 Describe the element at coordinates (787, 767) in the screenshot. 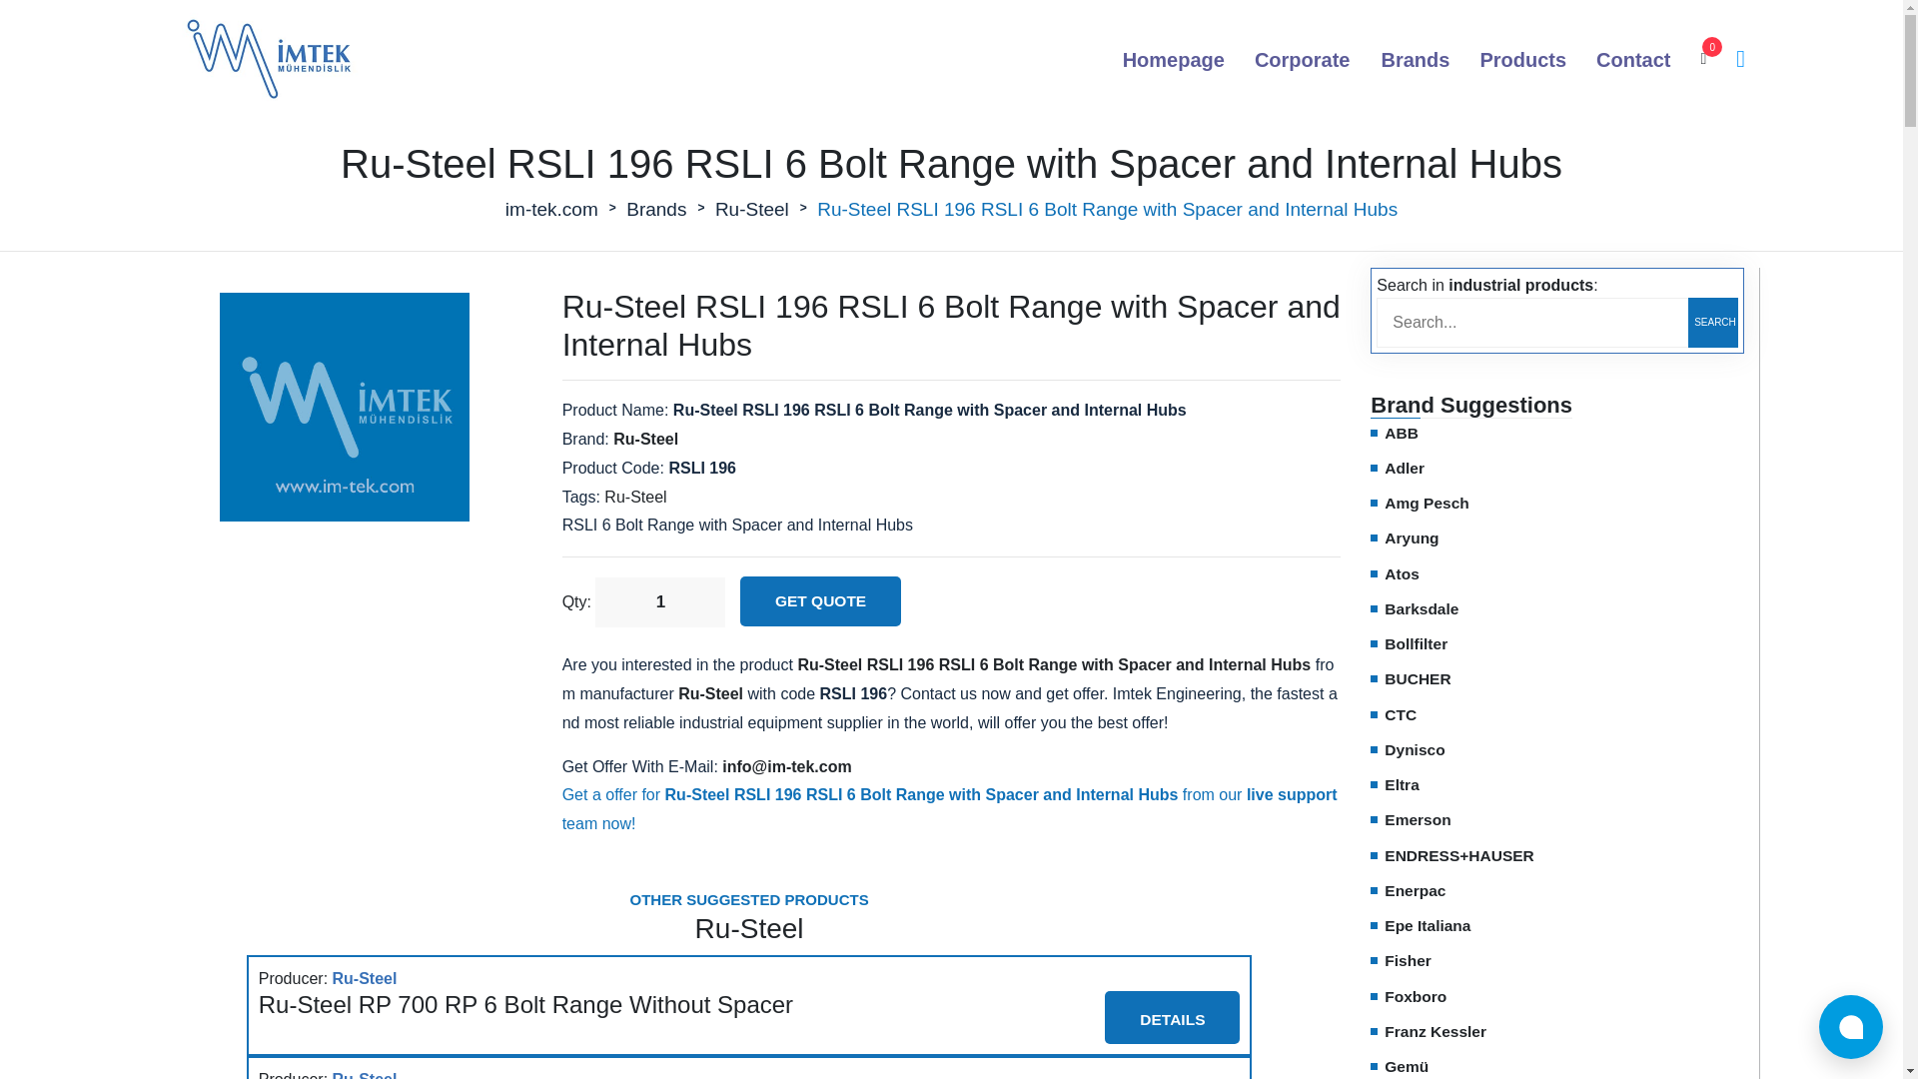

I see `Get Offer With Mail Now!` at that location.